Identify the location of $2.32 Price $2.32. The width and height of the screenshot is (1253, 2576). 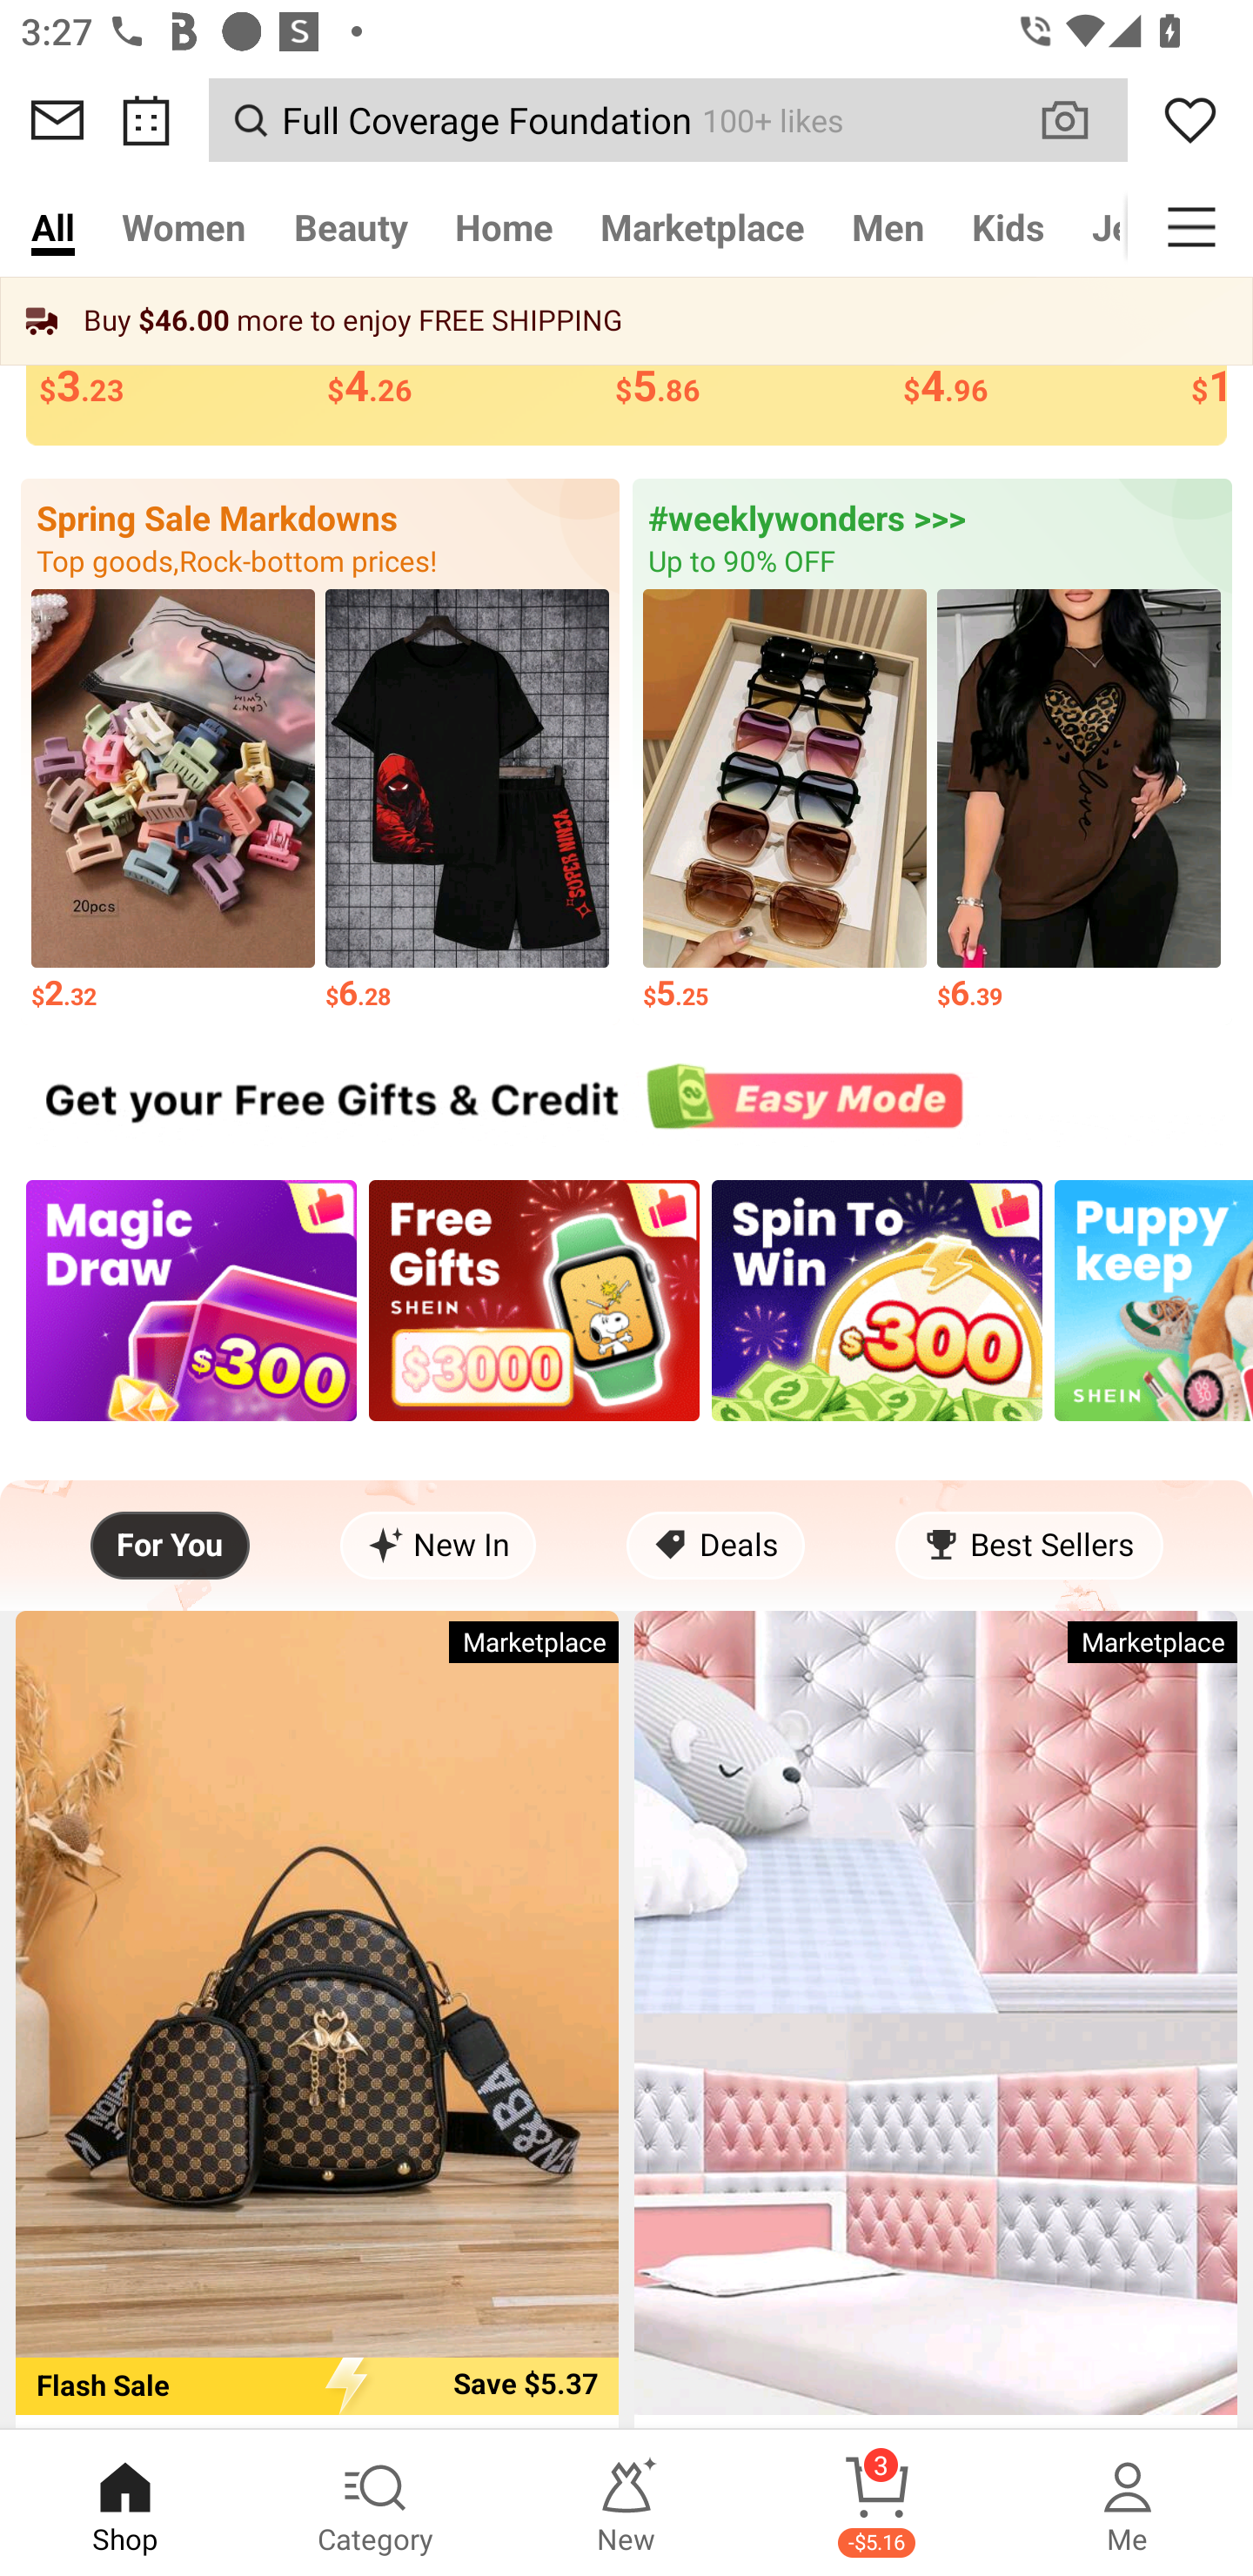
(172, 802).